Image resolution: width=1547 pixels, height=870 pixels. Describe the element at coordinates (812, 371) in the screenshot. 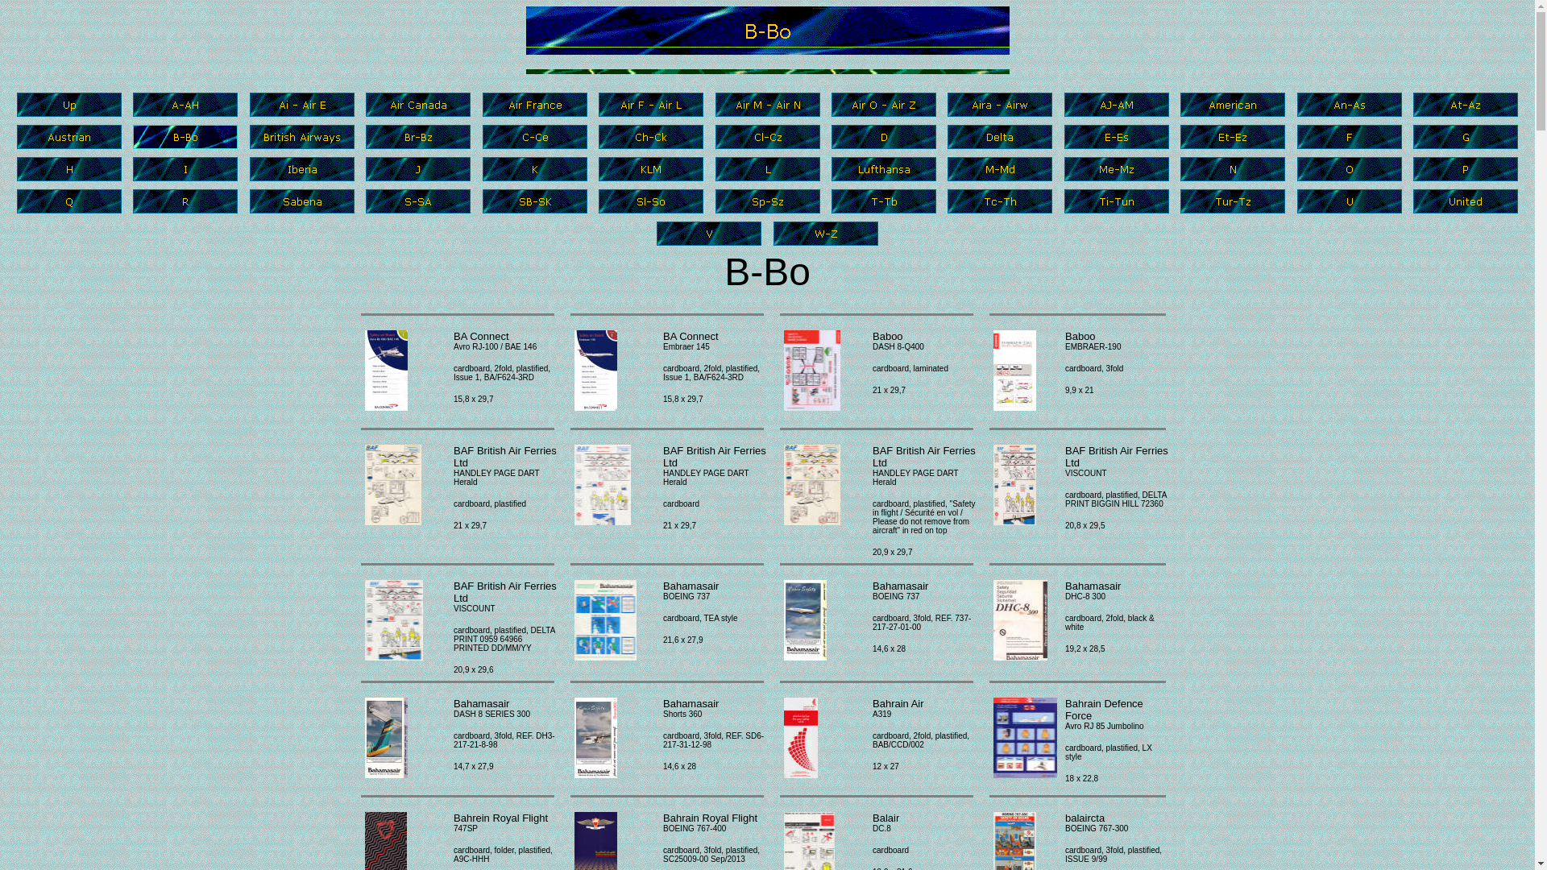

I see `Baboo` at that location.